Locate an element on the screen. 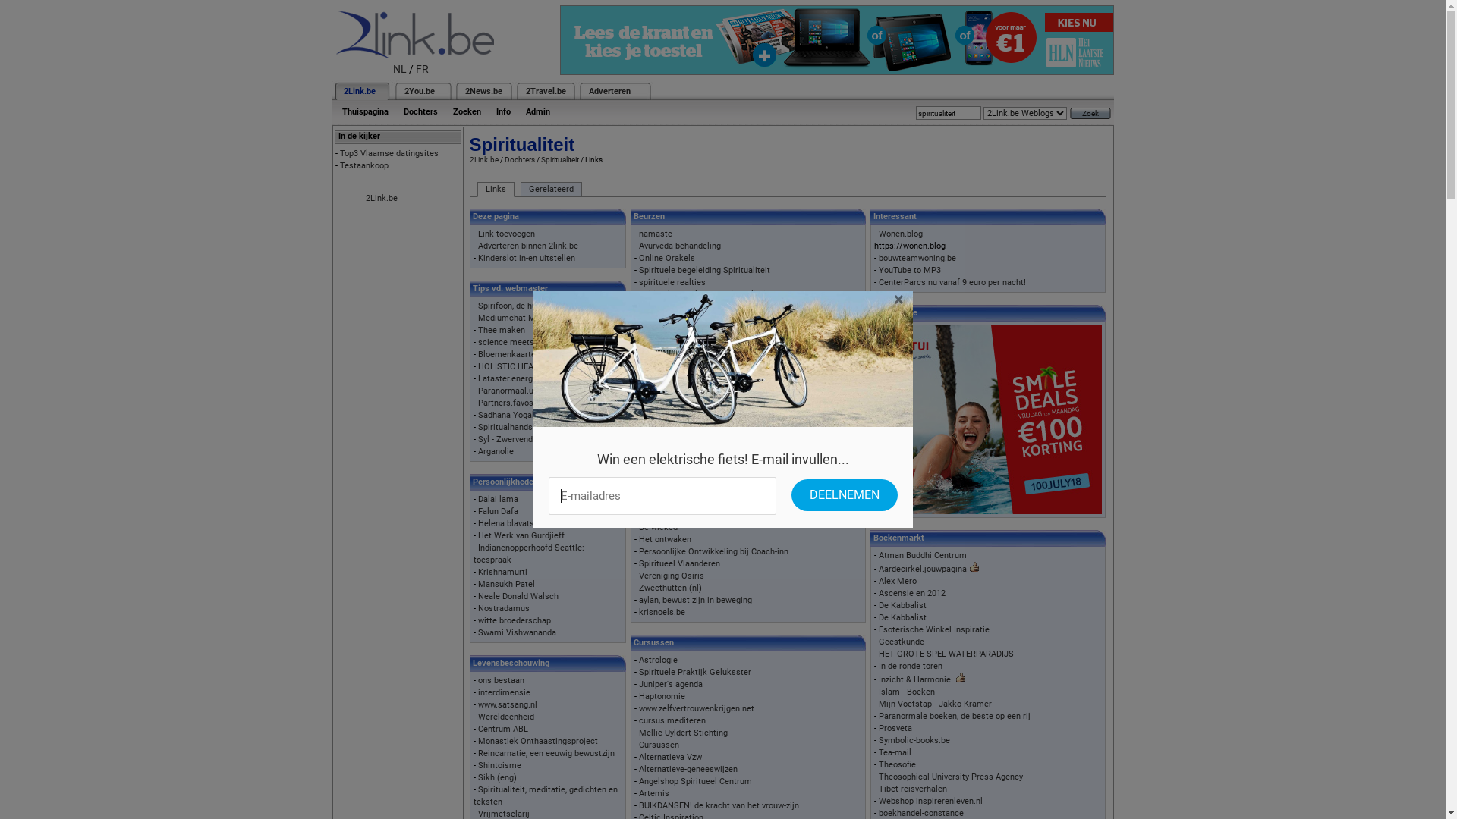 The image size is (1457, 819). Persoonlijke Ontwikkeling bij Coach-inn is located at coordinates (713, 552).